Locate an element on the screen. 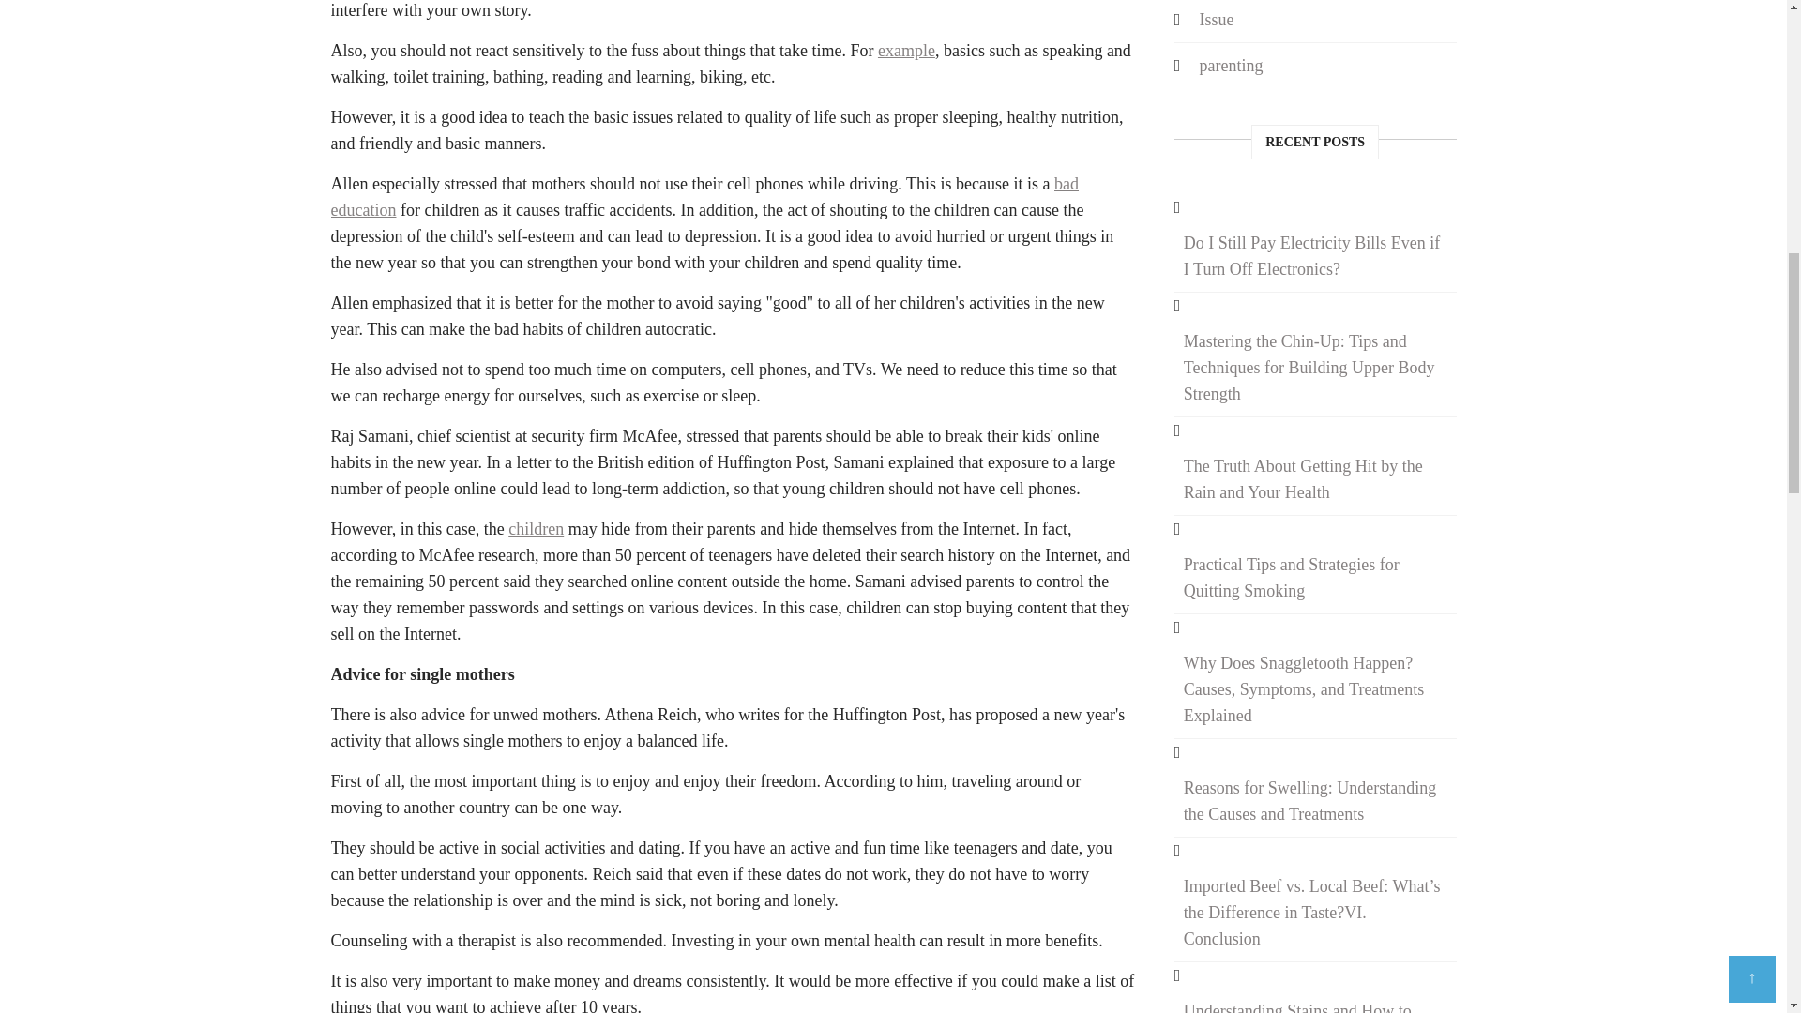 The height and width of the screenshot is (1013, 1801). children is located at coordinates (535, 529).